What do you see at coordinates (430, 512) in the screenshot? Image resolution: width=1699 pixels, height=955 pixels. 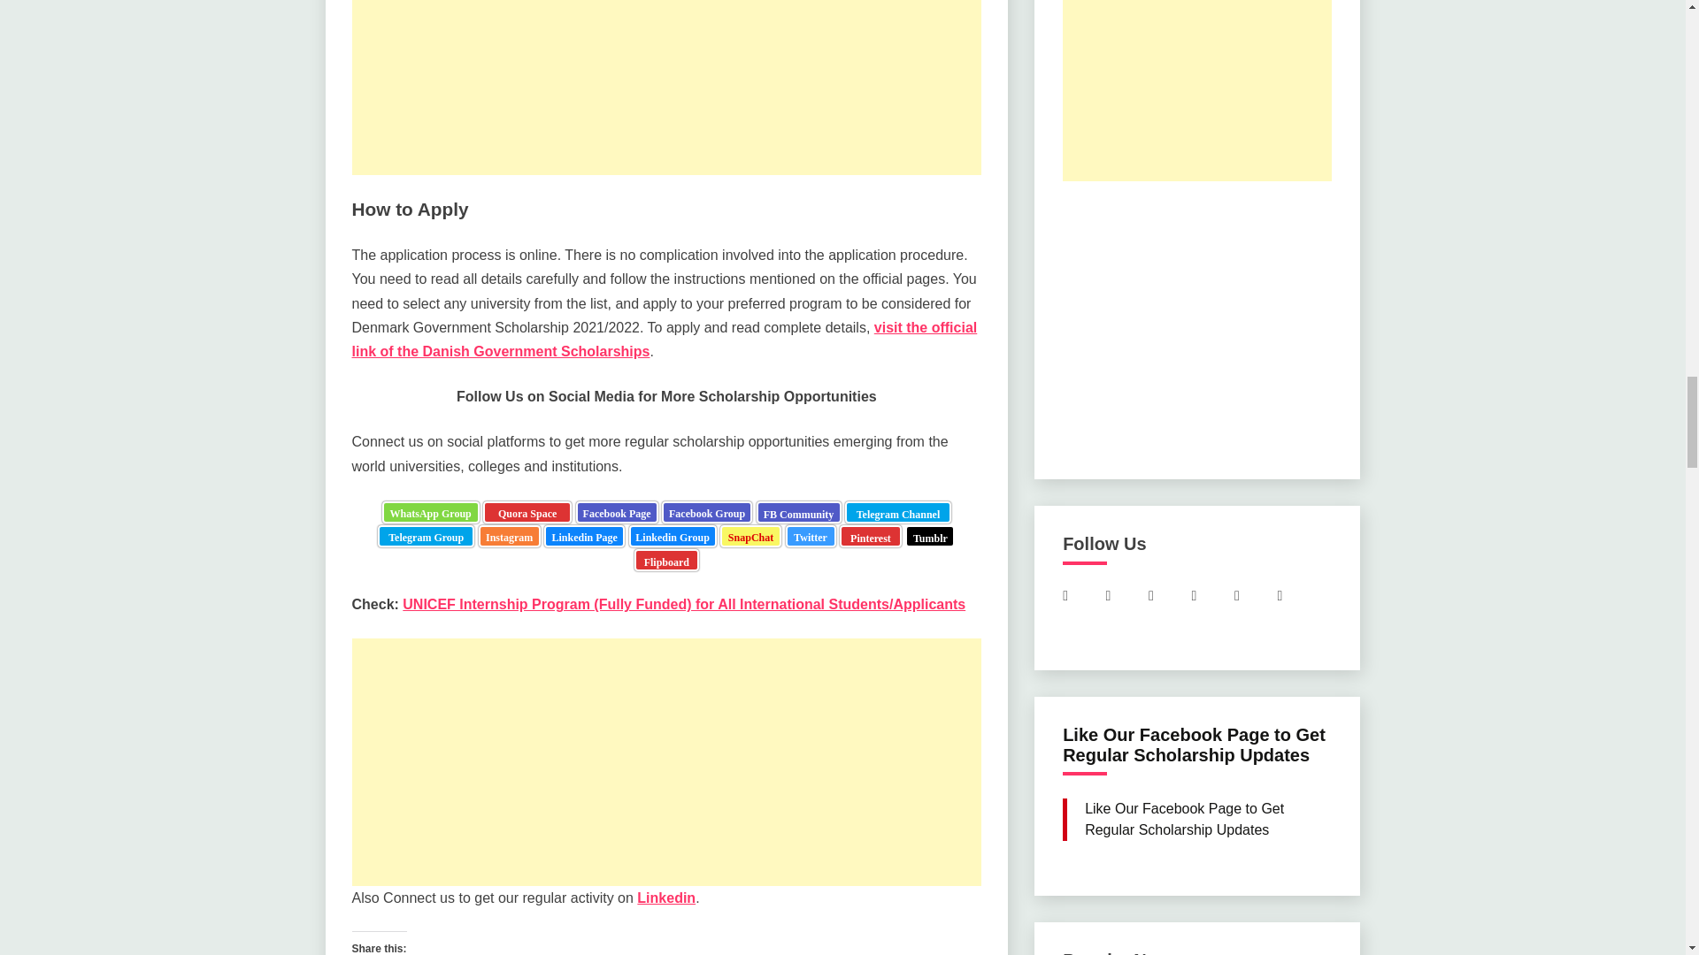 I see `One Stop for Scholarships` at bounding box center [430, 512].